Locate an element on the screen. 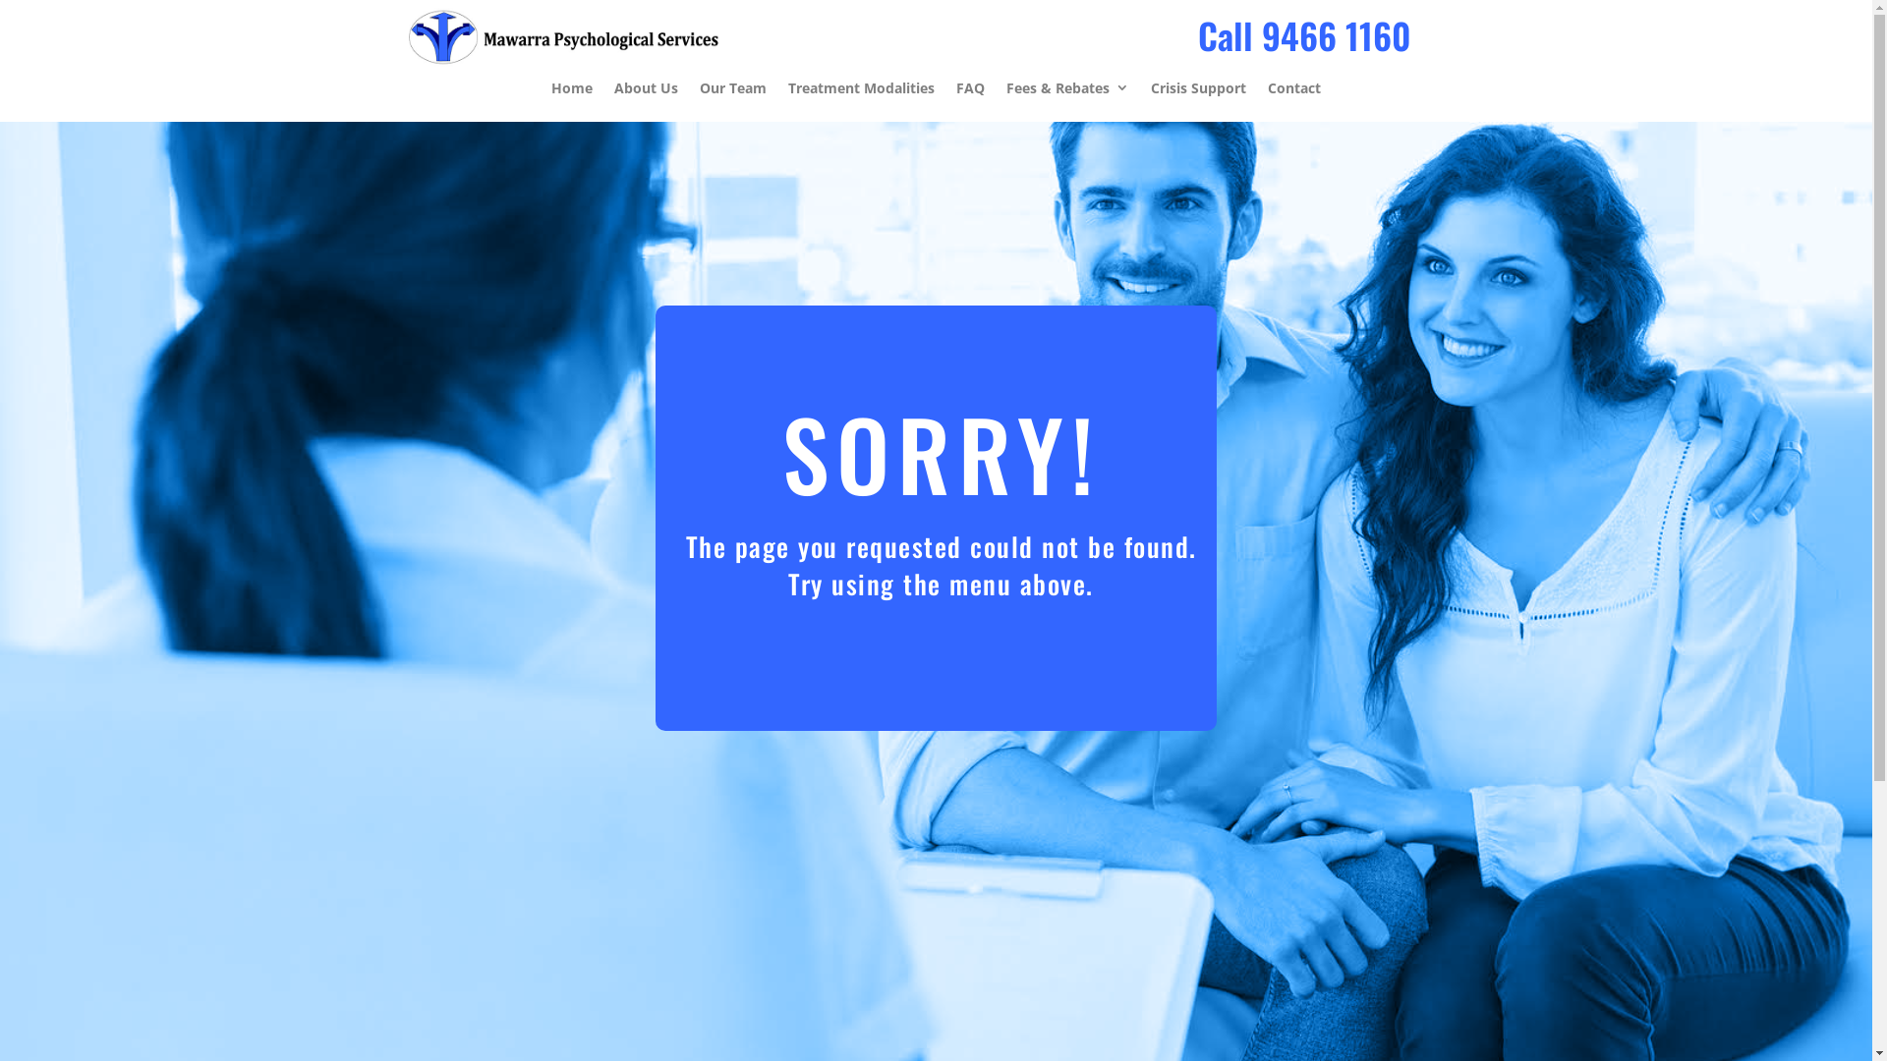 The width and height of the screenshot is (1887, 1061). Our Team is located at coordinates (733, 92).